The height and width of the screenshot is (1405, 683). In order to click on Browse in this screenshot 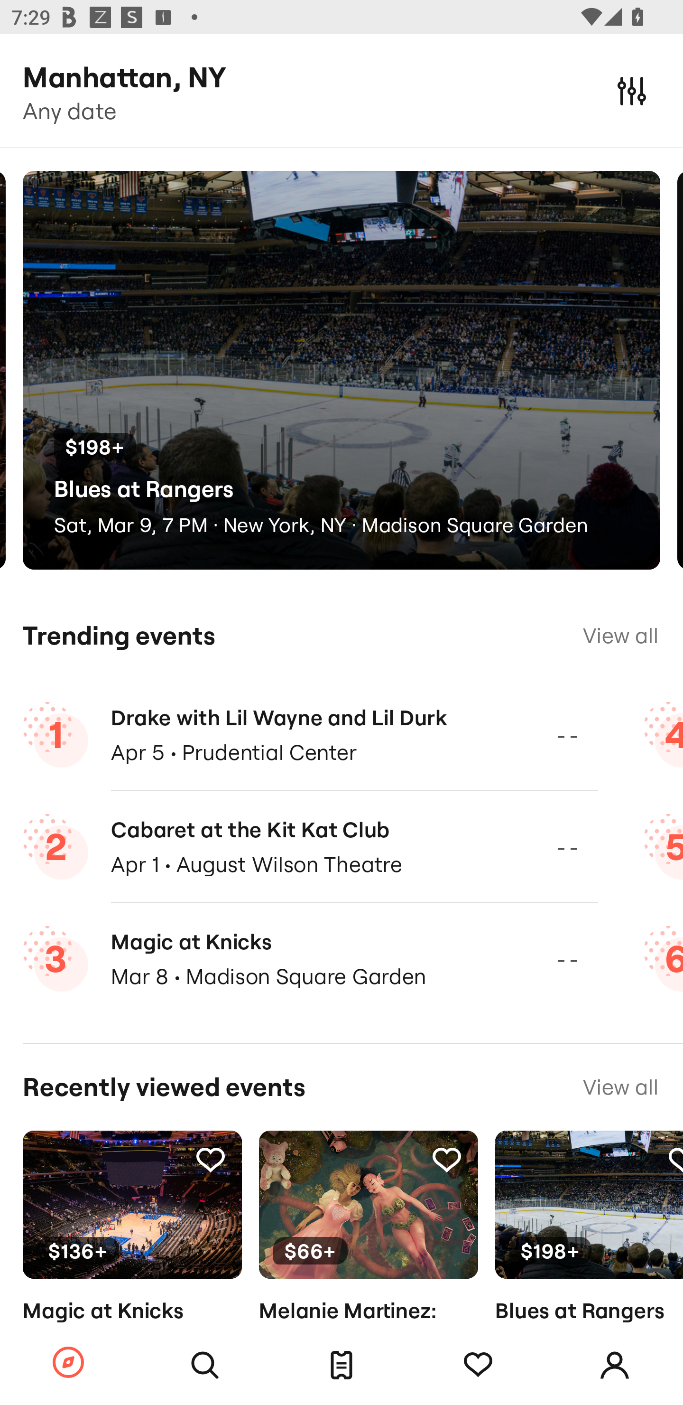, I will do `click(68, 1363)`.